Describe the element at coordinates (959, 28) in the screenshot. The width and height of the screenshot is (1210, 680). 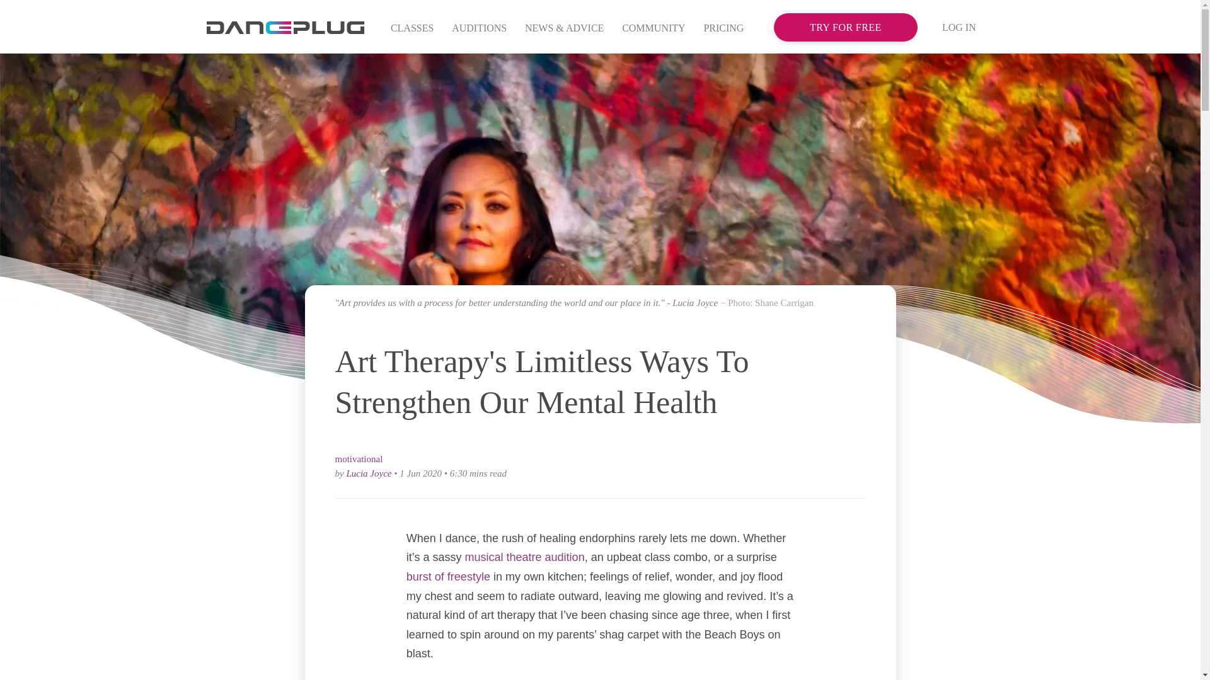
I see `LOG IN` at that location.